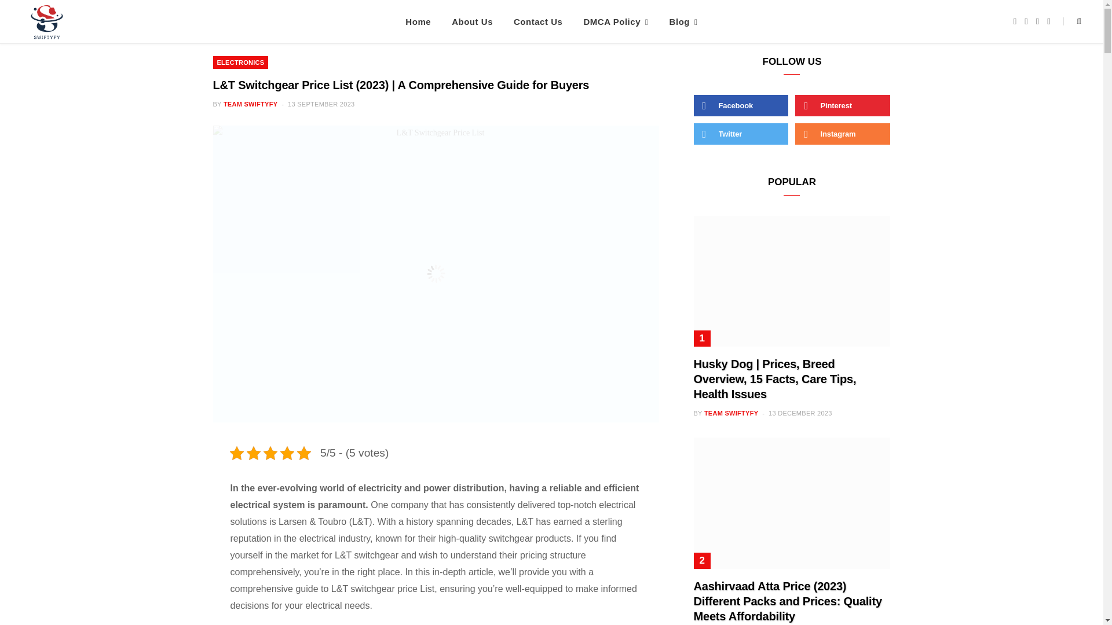  I want to click on Posts by Team SwiftyFy, so click(250, 104).